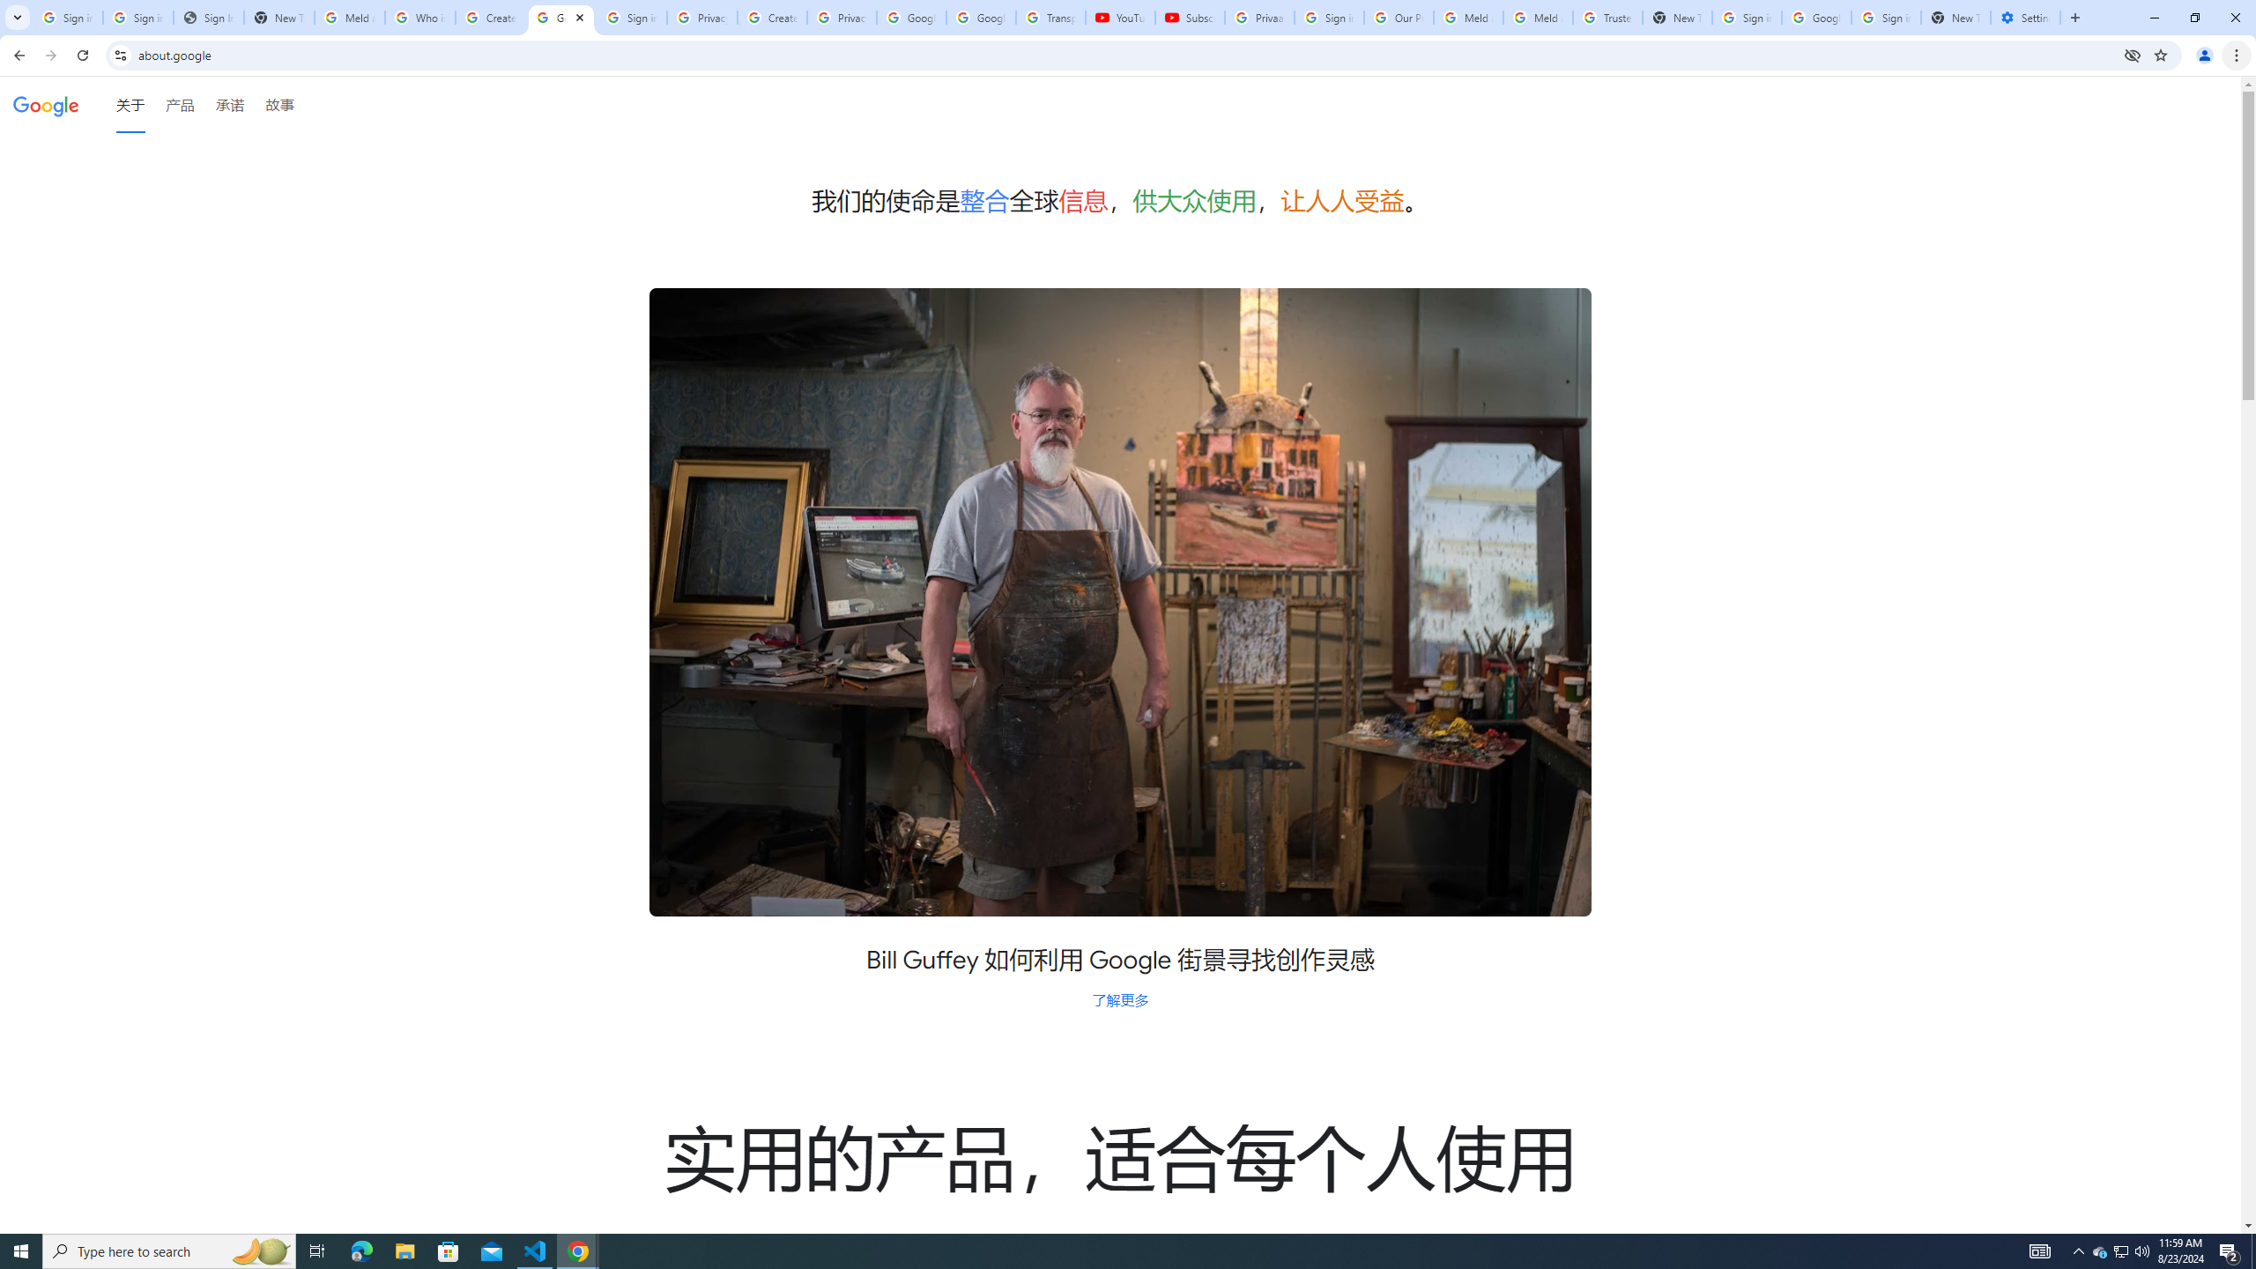 The image size is (2256, 1269). What do you see at coordinates (2025, 18) in the screenshot?
I see `Settings - Addresses and more` at bounding box center [2025, 18].